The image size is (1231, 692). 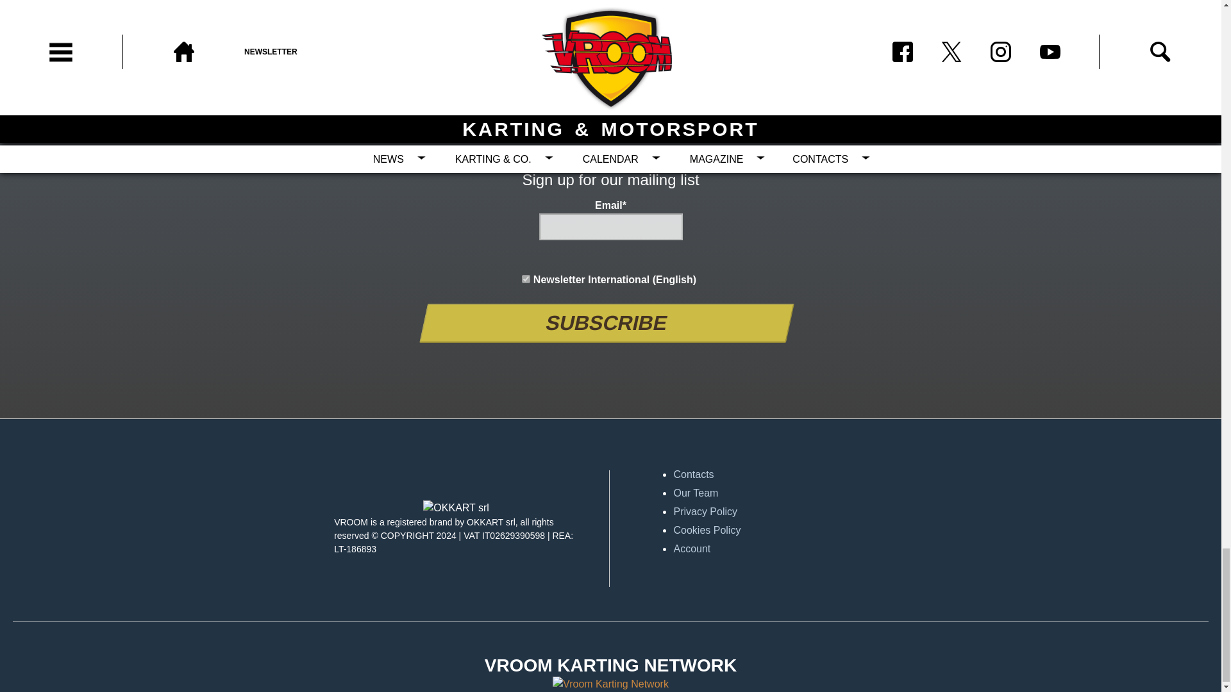 What do you see at coordinates (526, 278) in the screenshot?
I see `2` at bounding box center [526, 278].